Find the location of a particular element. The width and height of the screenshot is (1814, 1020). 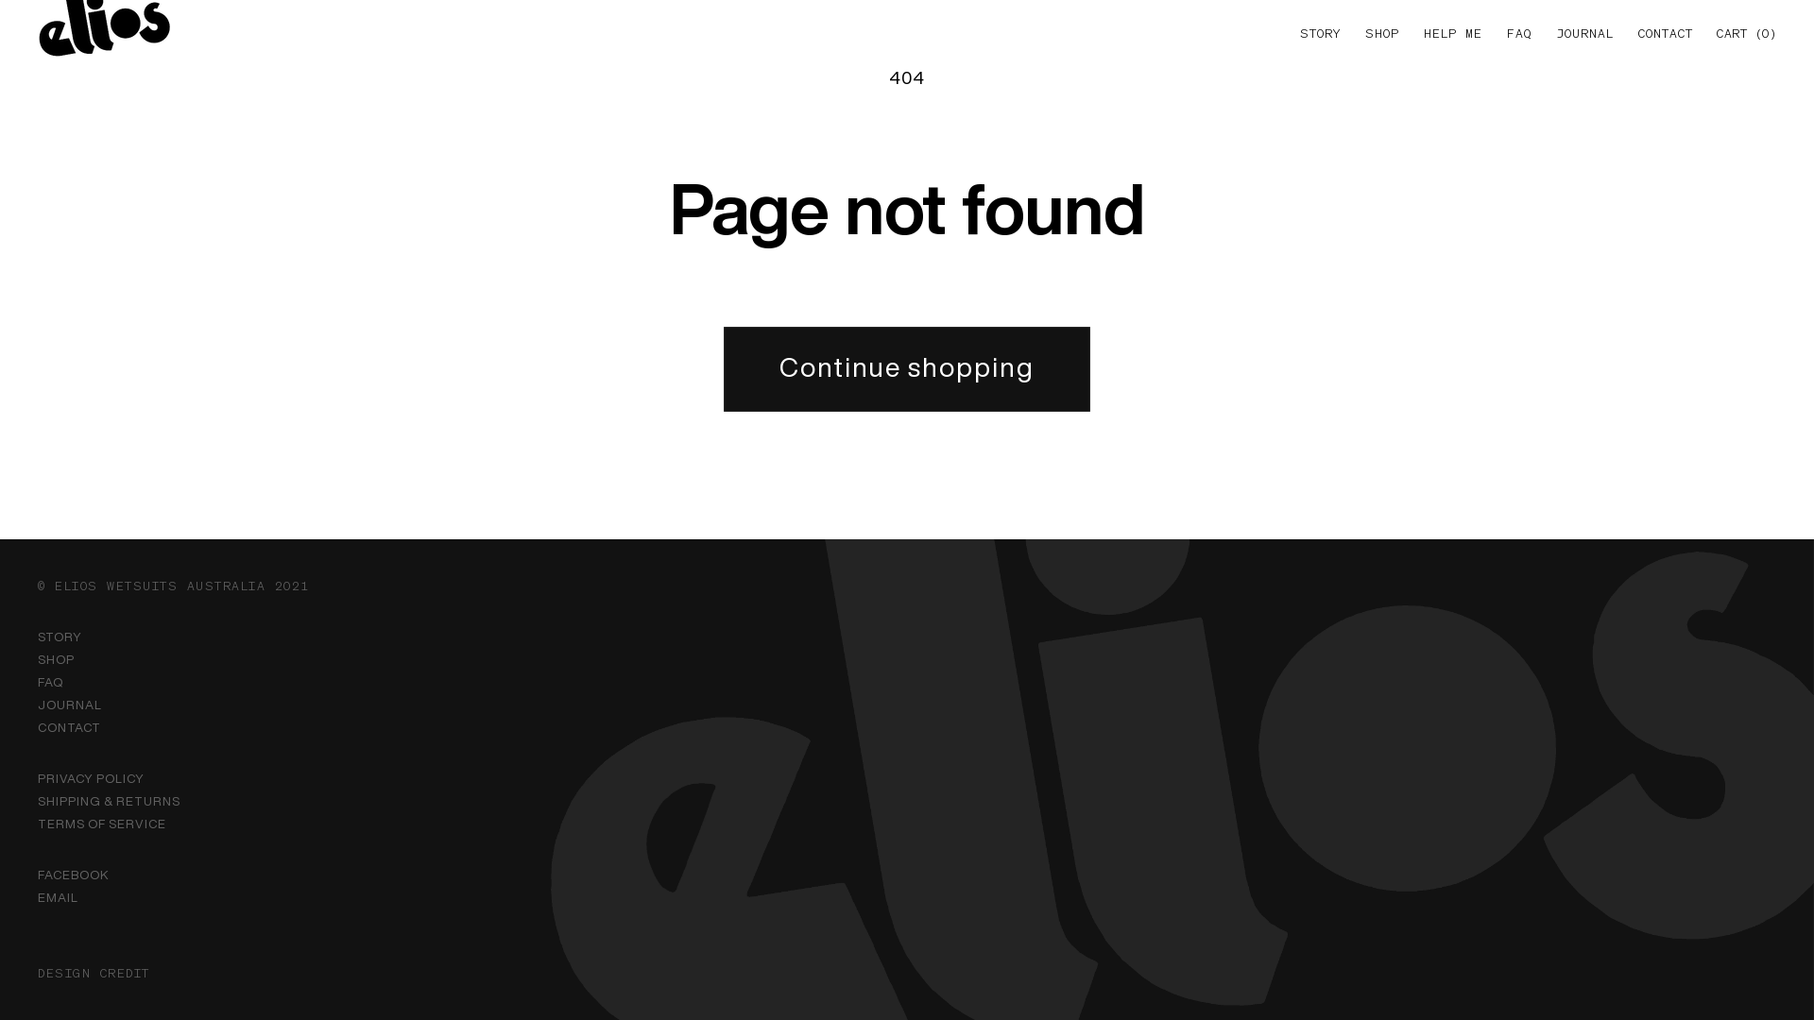

FAQ is located at coordinates (1519, 33).